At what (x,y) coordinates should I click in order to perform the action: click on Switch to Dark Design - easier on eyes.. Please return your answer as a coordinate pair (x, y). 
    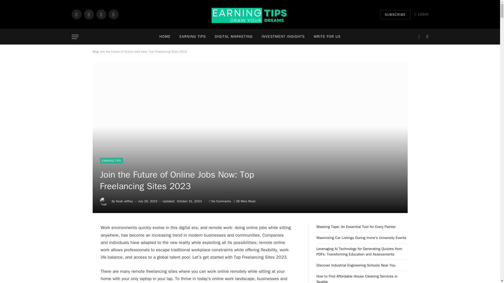
    Looking at the image, I should click on (419, 37).